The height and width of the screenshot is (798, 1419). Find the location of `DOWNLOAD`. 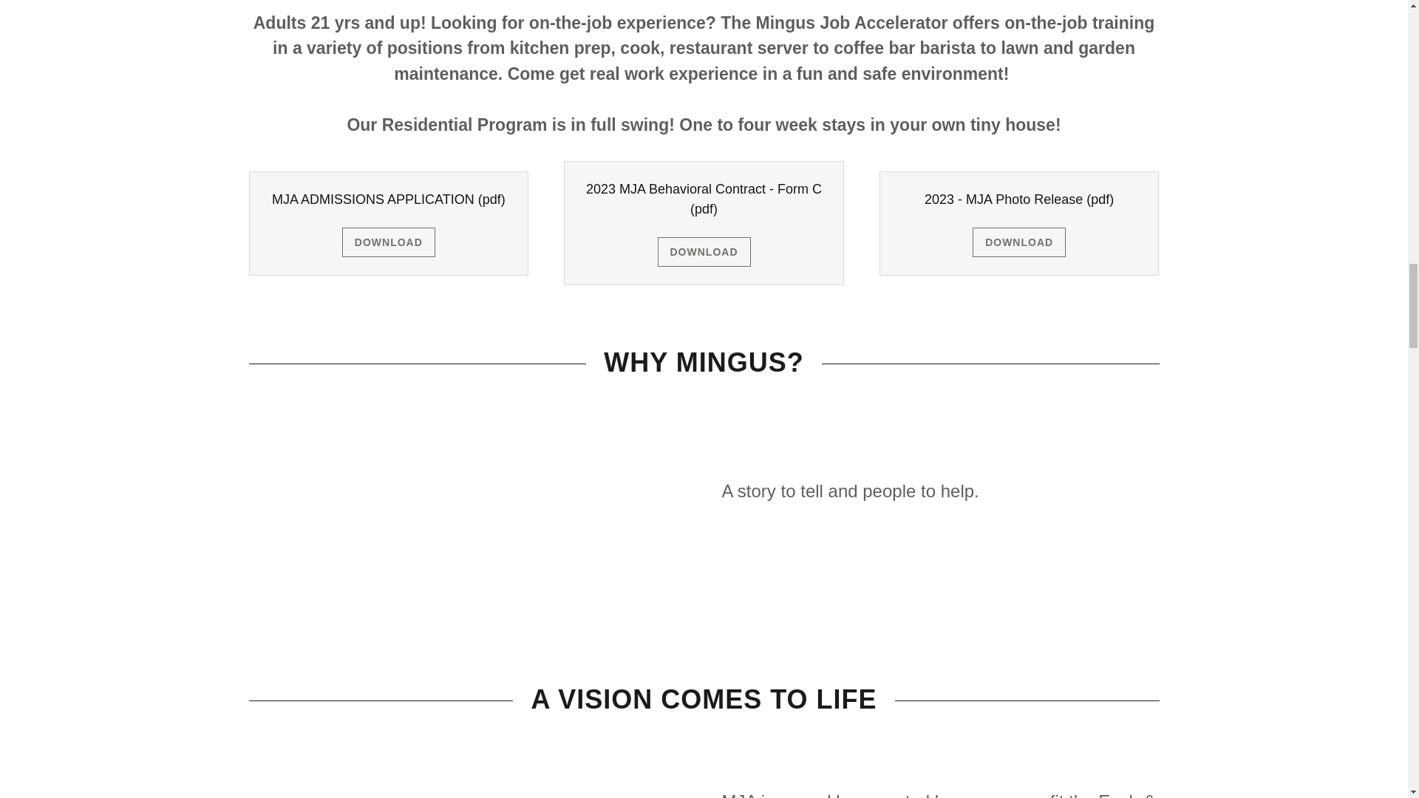

DOWNLOAD is located at coordinates (389, 242).